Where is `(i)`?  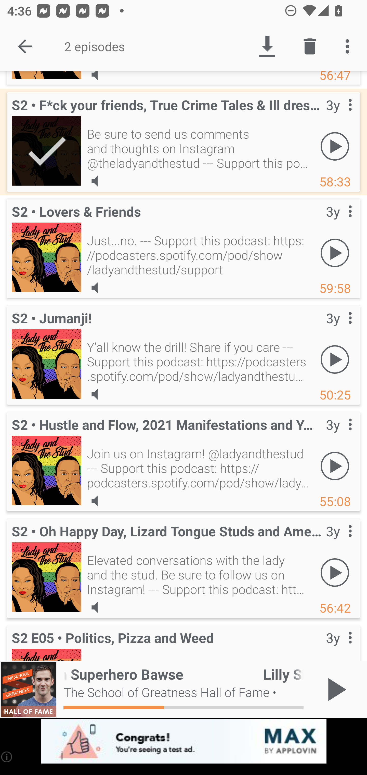 (i) is located at coordinates (7, 757).